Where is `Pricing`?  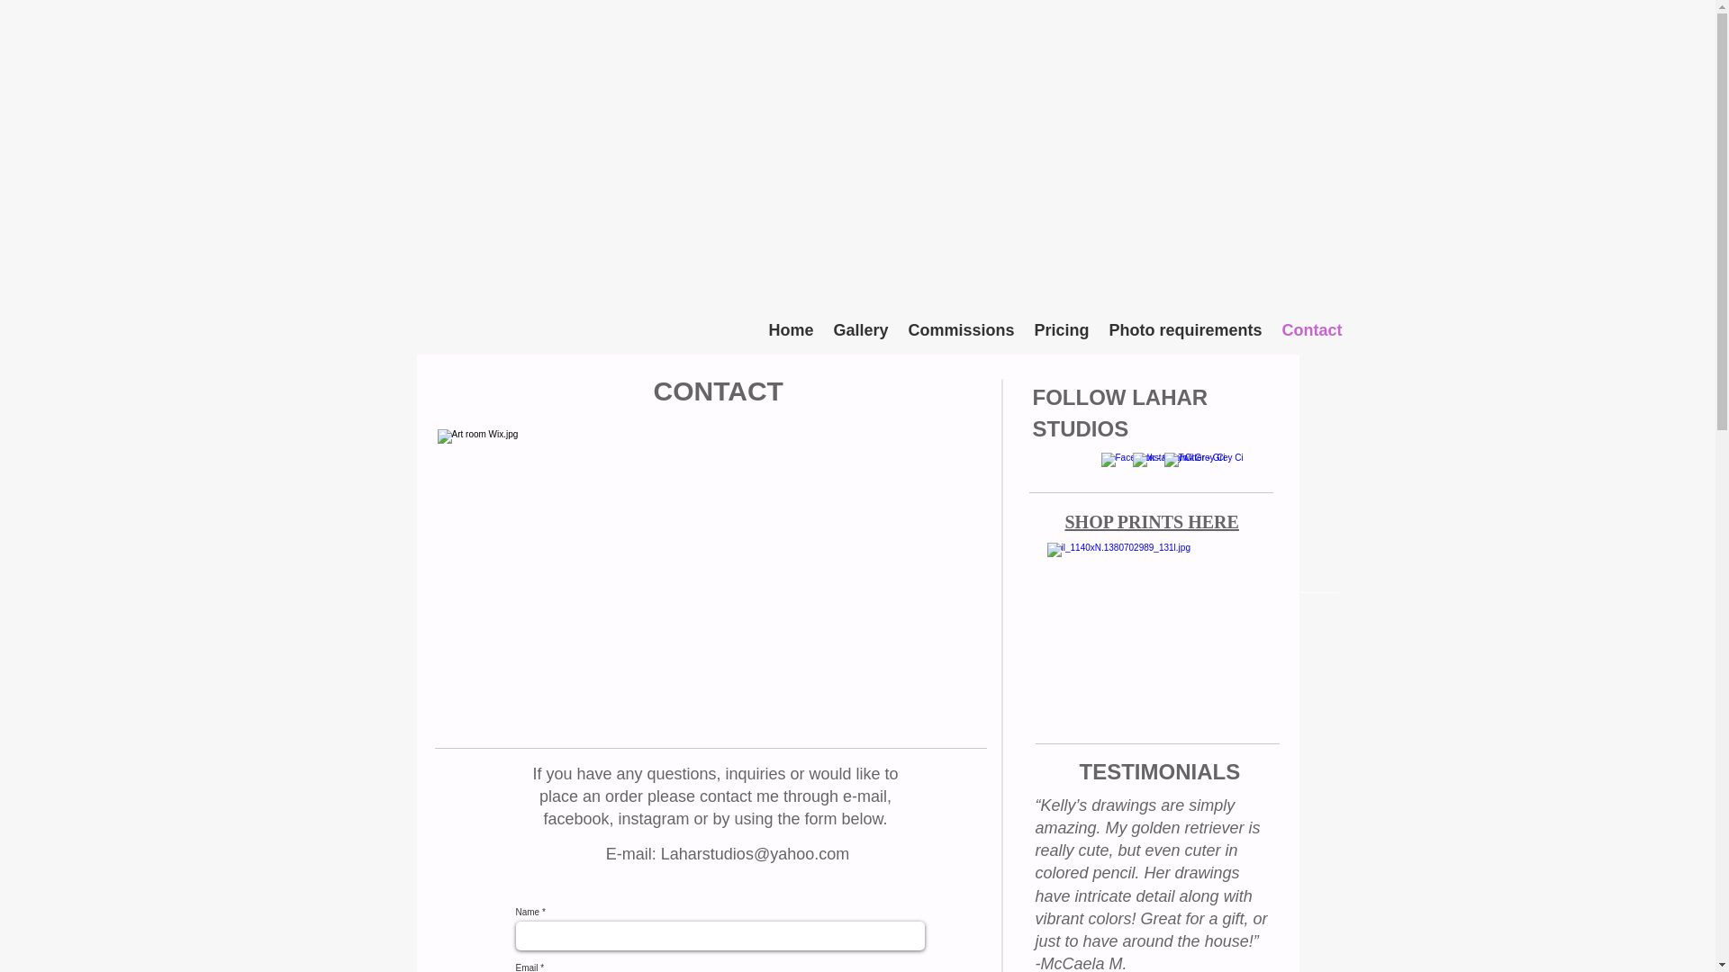 Pricing is located at coordinates (1063, 329).